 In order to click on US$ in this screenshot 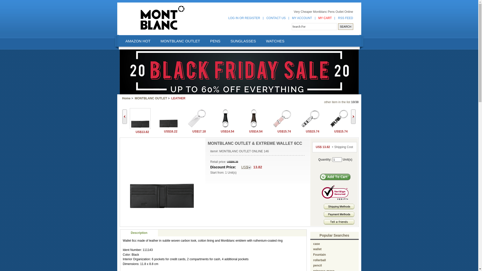, I will do `click(246, 167)`.